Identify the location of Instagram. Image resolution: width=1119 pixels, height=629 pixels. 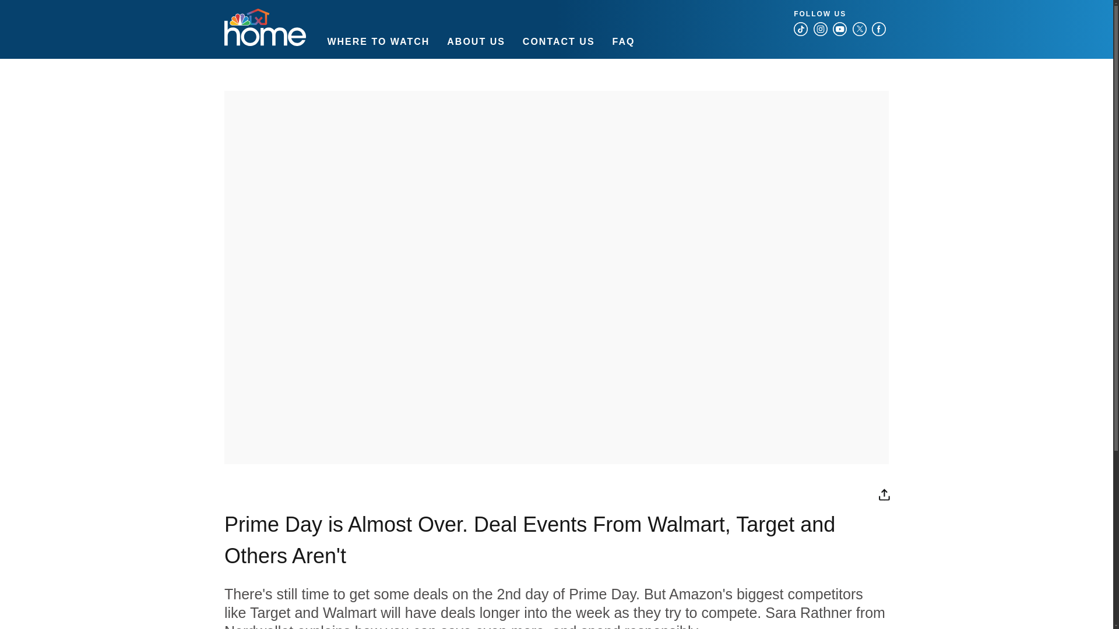
(821, 29).